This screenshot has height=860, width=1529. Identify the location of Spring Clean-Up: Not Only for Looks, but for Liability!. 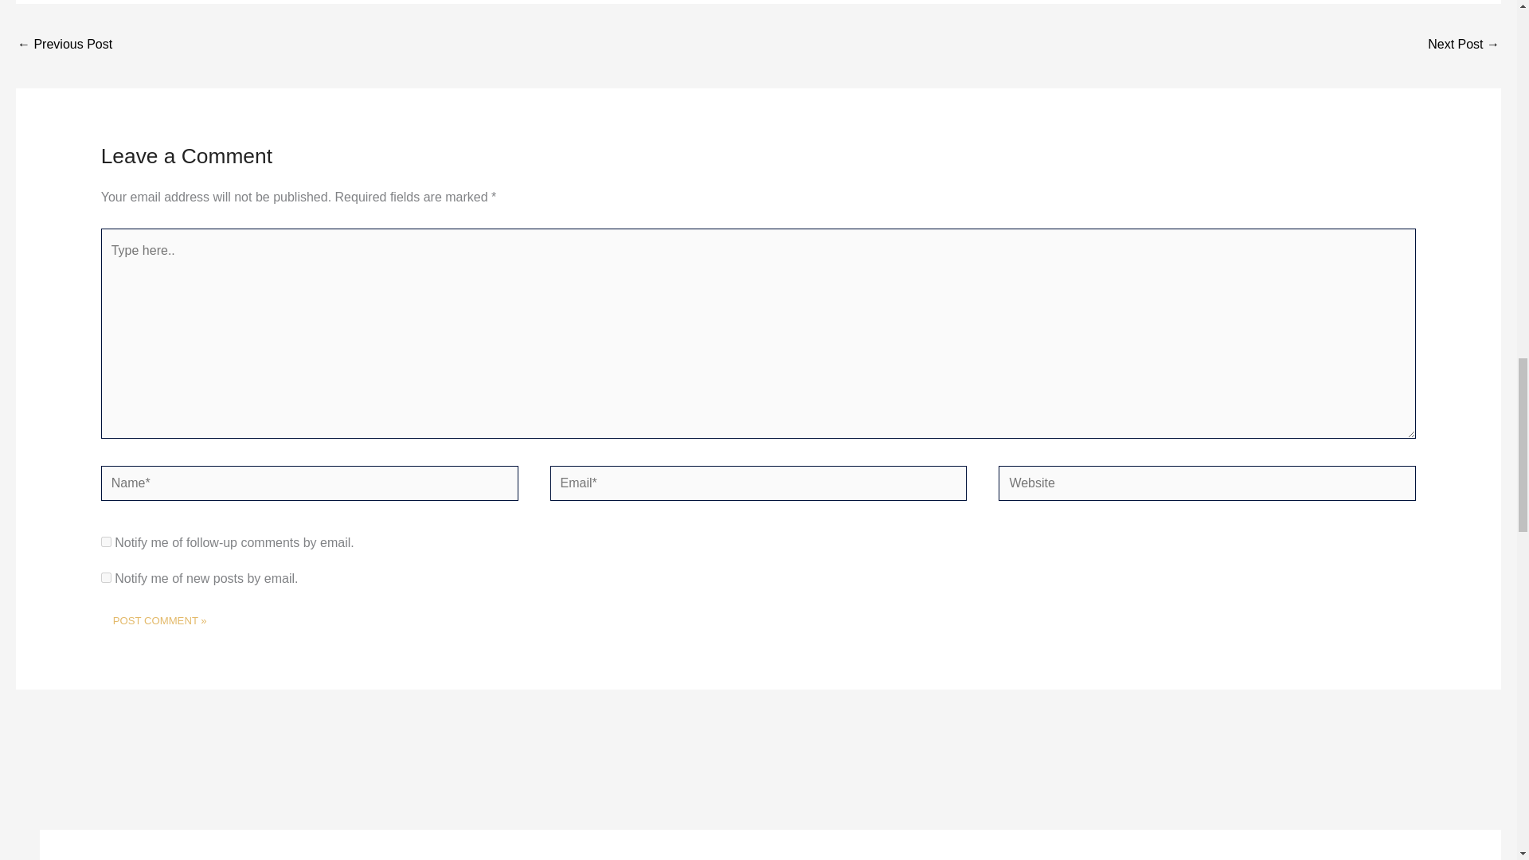
(1464, 45).